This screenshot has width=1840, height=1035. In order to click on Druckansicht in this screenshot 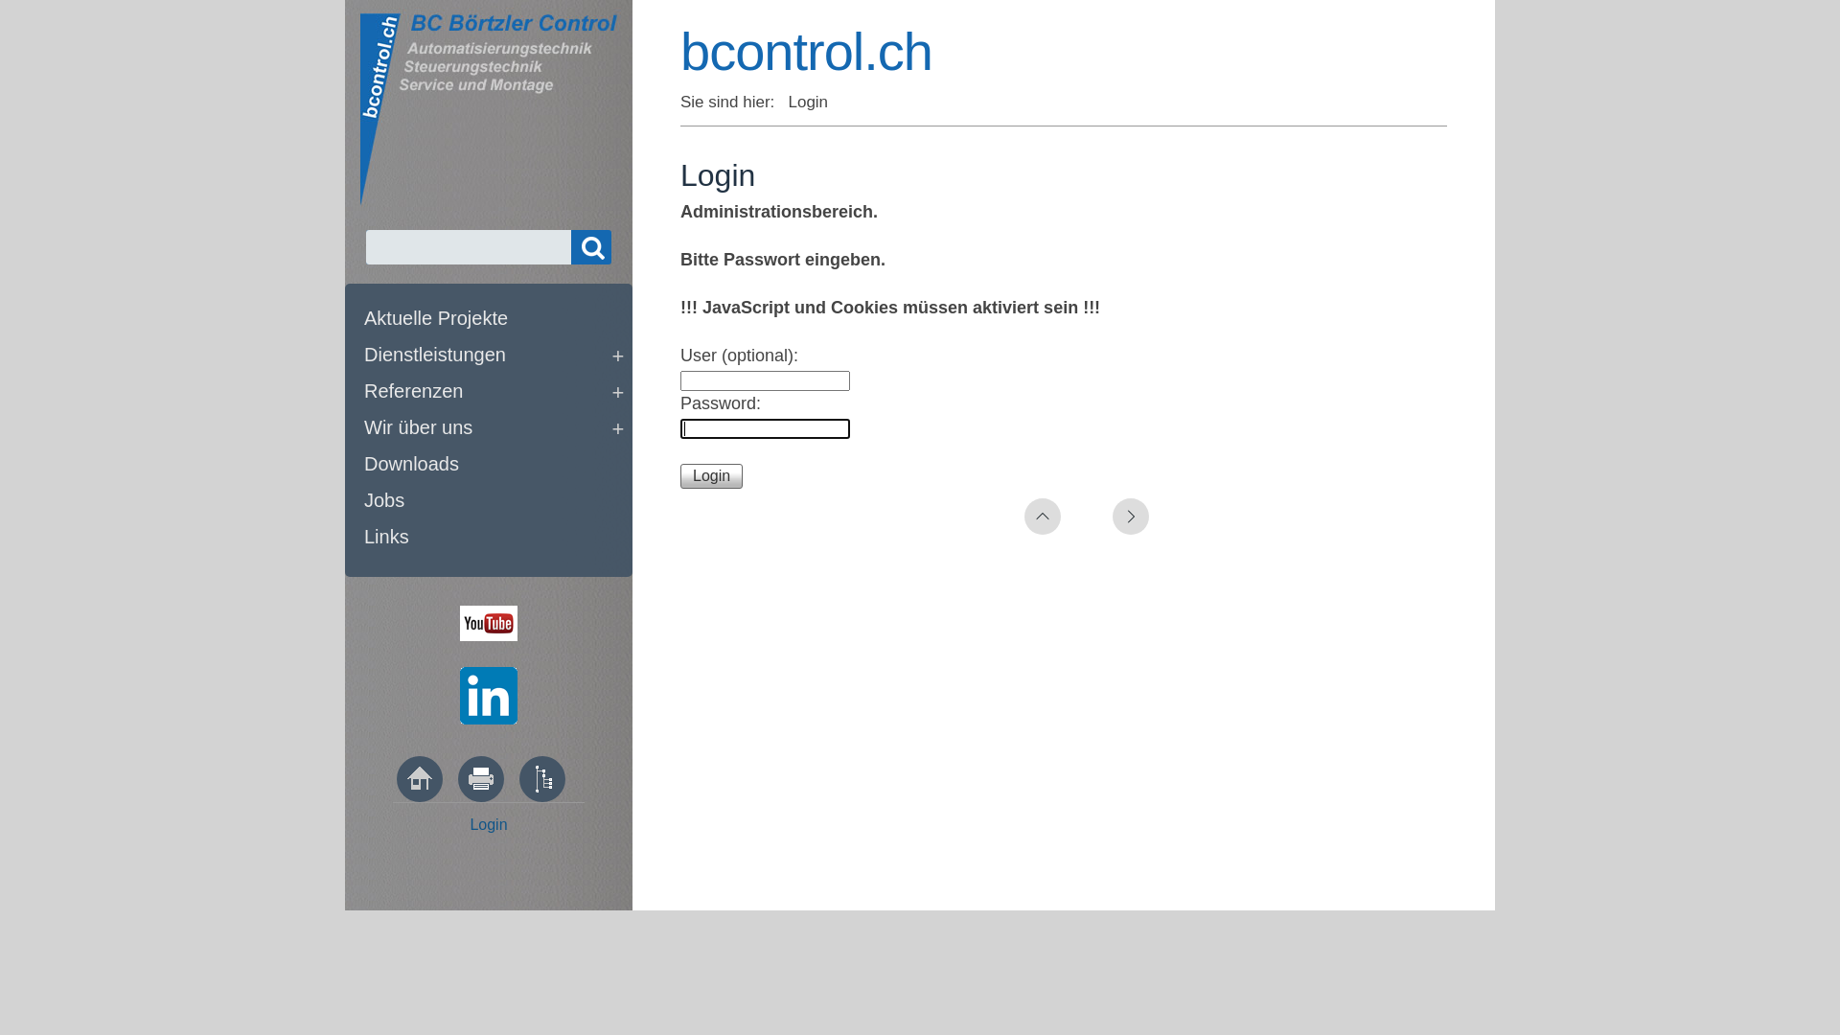, I will do `click(481, 779)`.